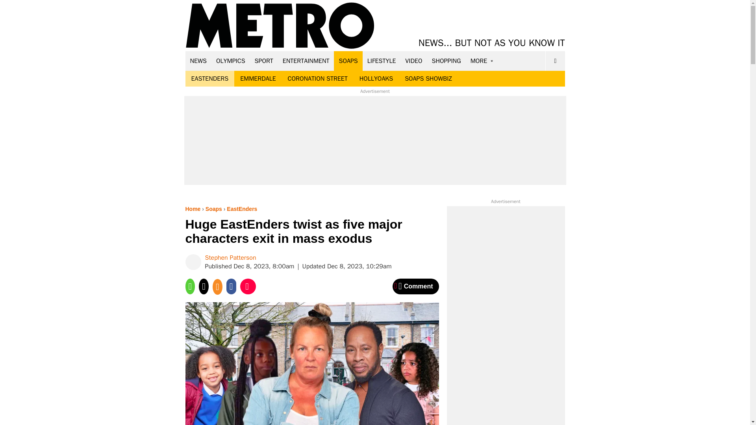 Image resolution: width=756 pixels, height=425 pixels. What do you see at coordinates (198, 61) in the screenshot?
I see `NEWS` at bounding box center [198, 61].